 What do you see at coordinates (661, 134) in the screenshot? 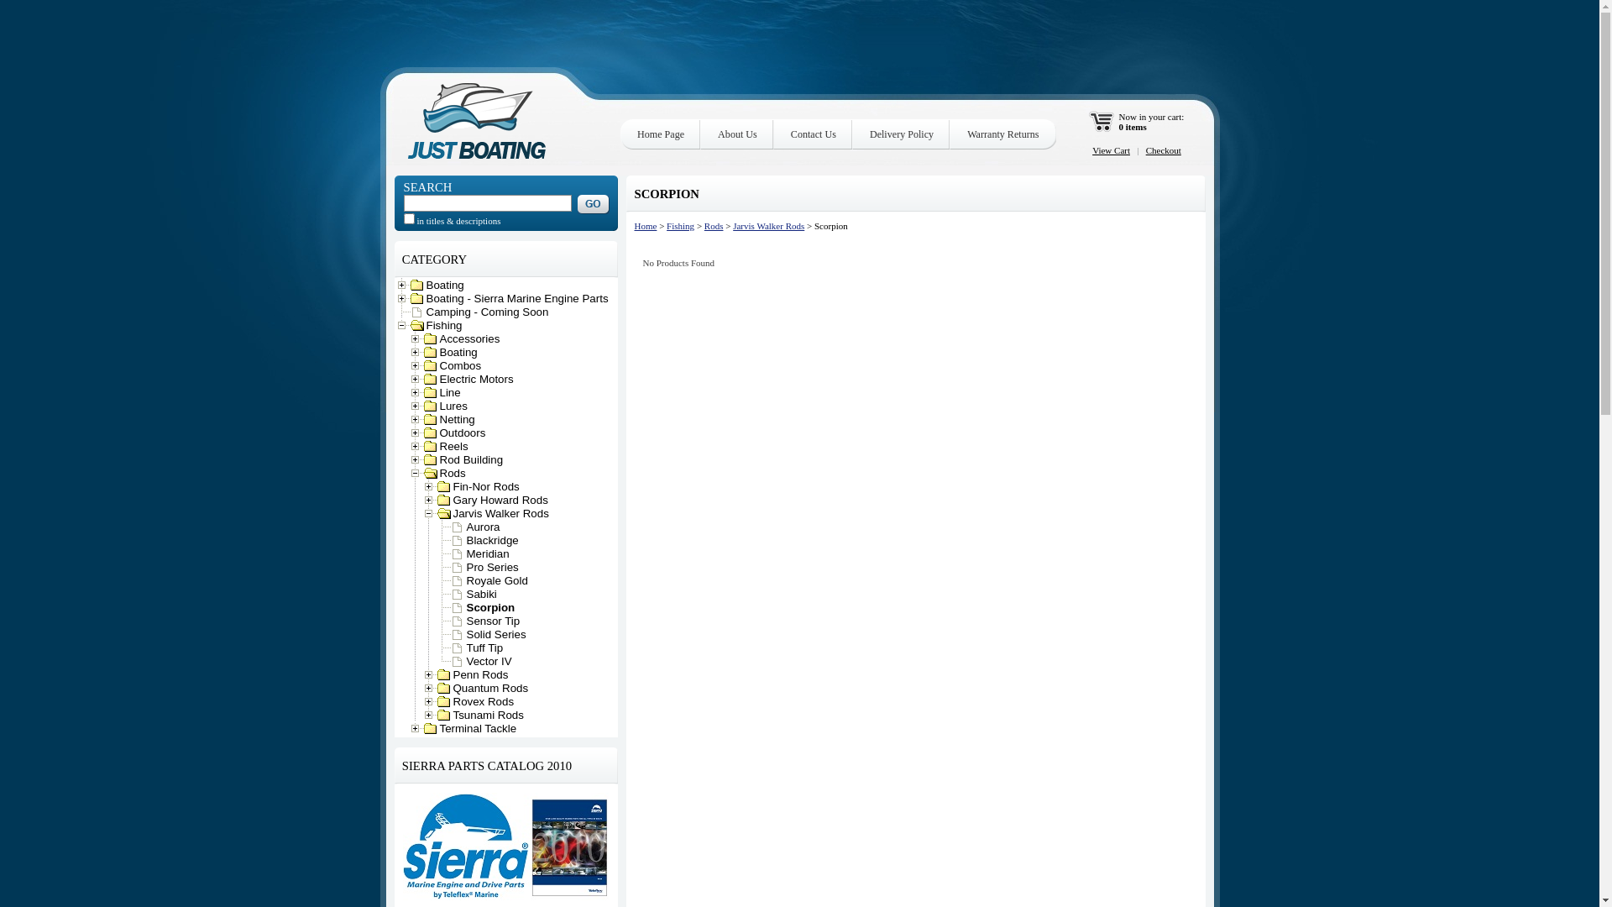
I see `Home Page` at bounding box center [661, 134].